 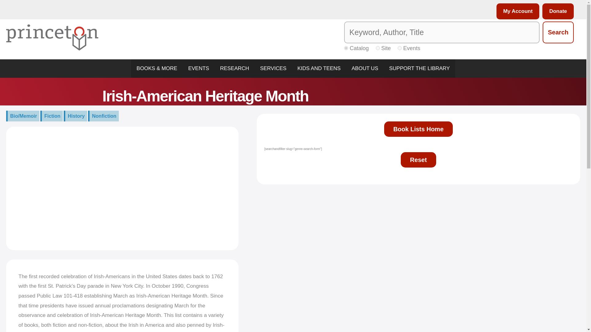 What do you see at coordinates (557, 11) in the screenshot?
I see `Donate` at bounding box center [557, 11].